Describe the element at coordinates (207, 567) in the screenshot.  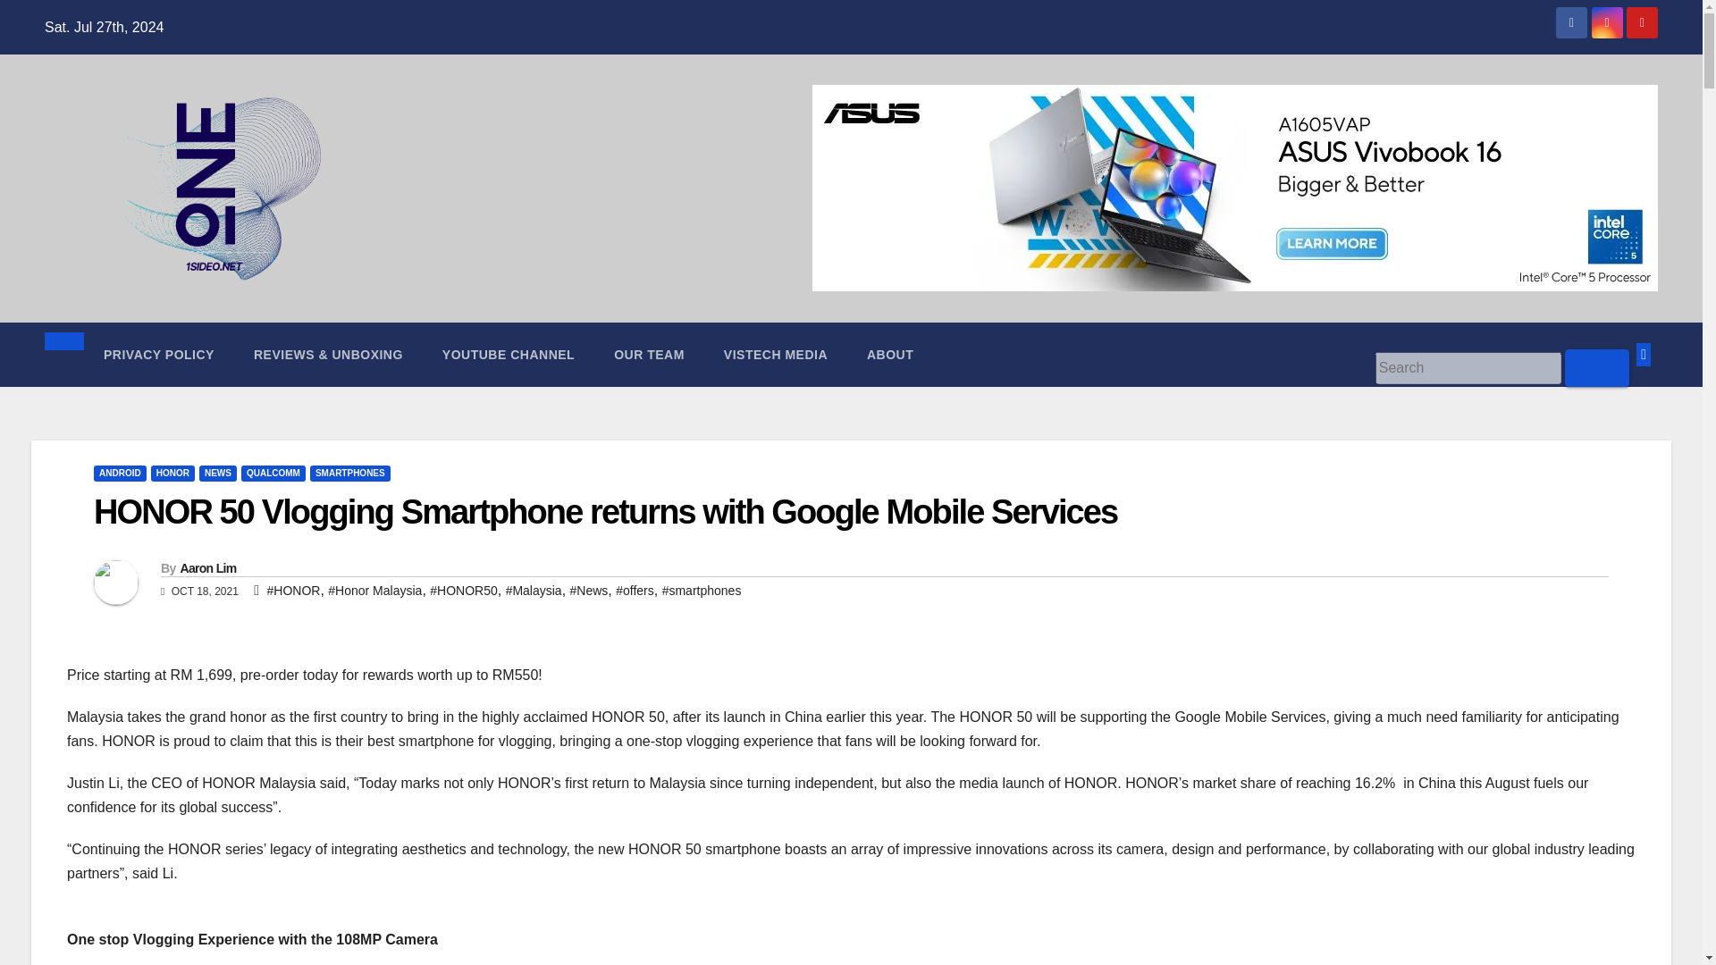
I see `Aaron Lim` at that location.